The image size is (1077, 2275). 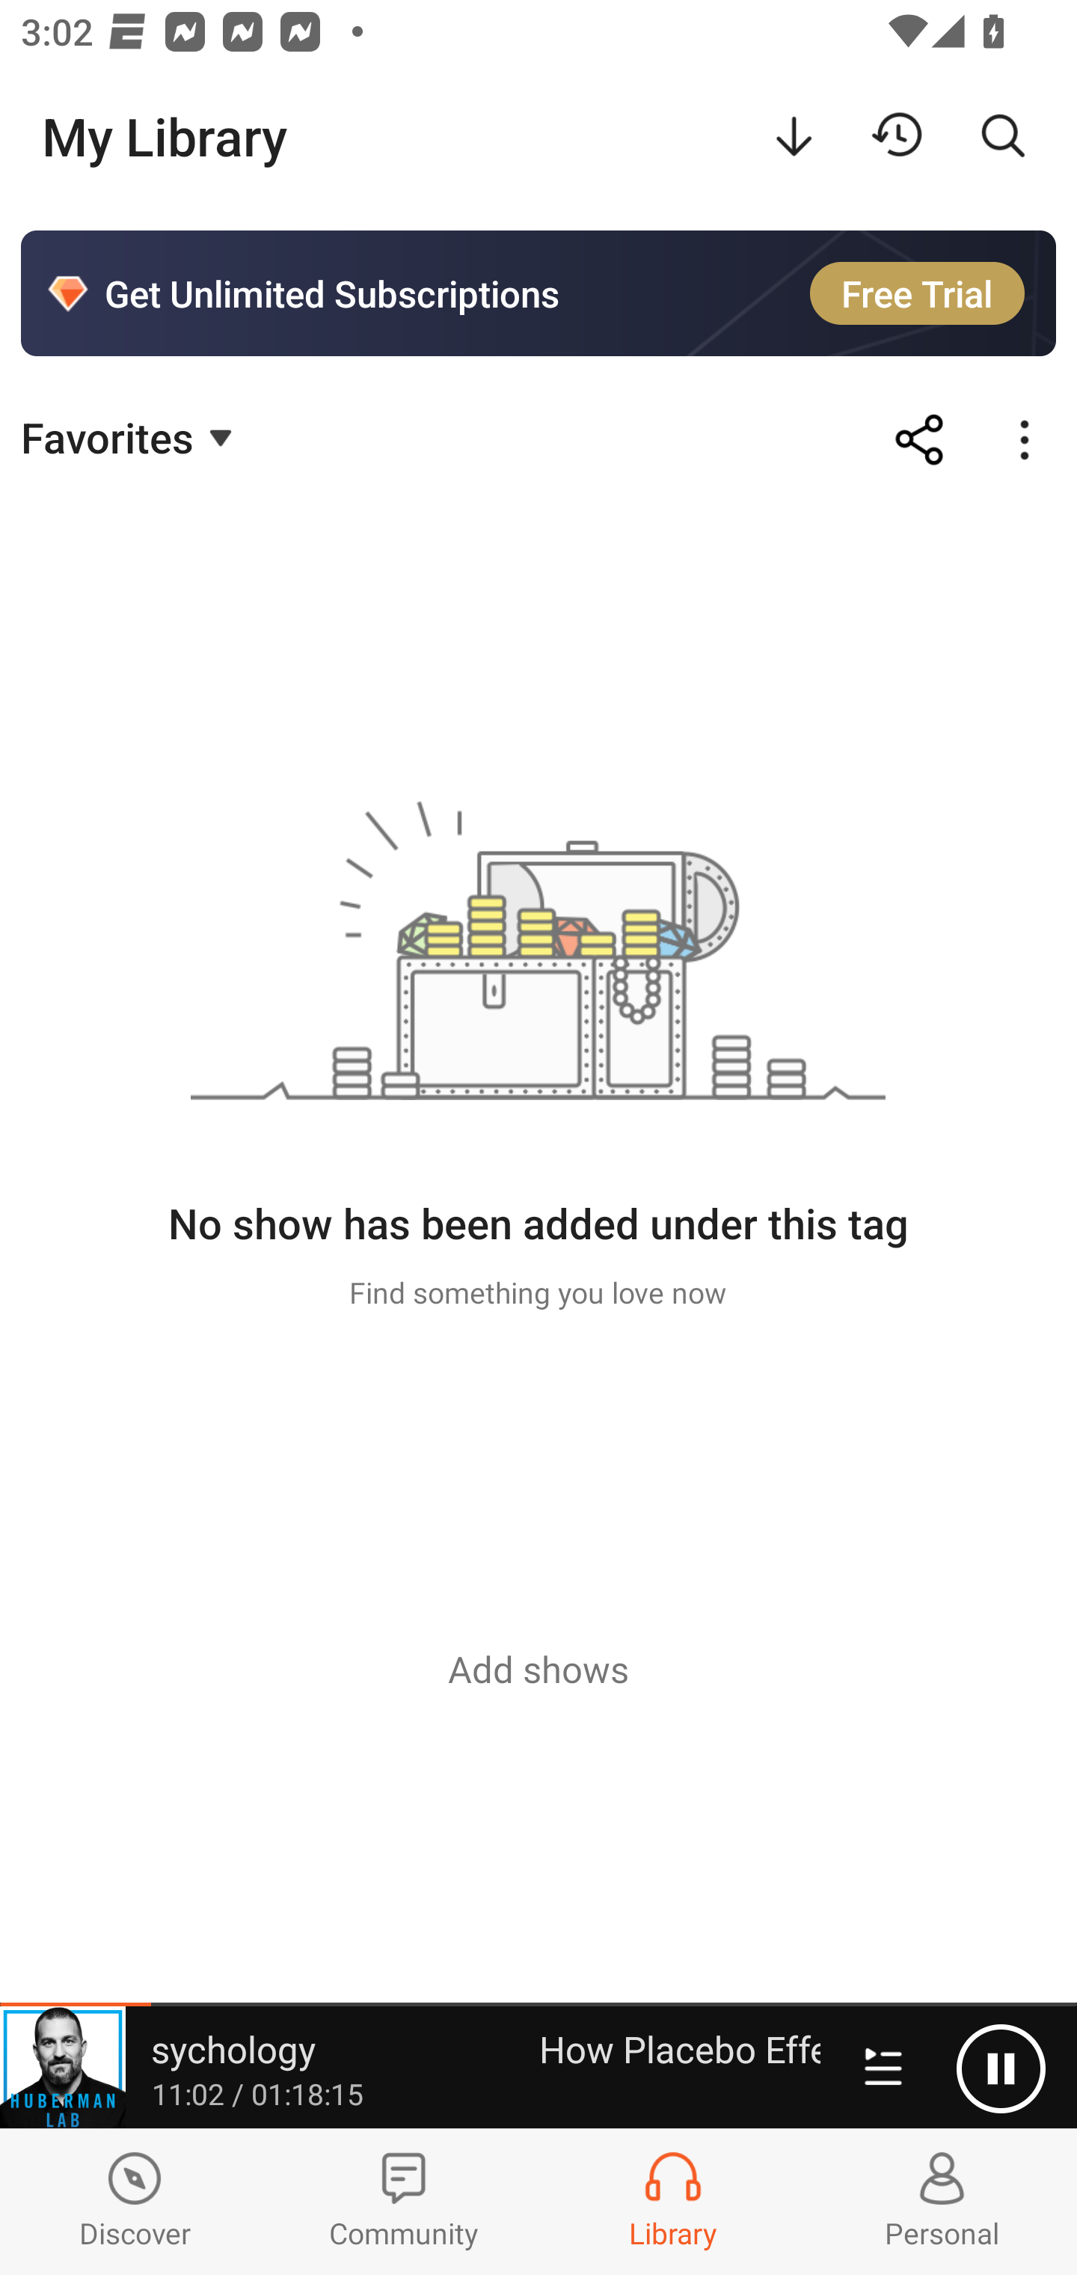 I want to click on Add shows, so click(x=538, y=1669).